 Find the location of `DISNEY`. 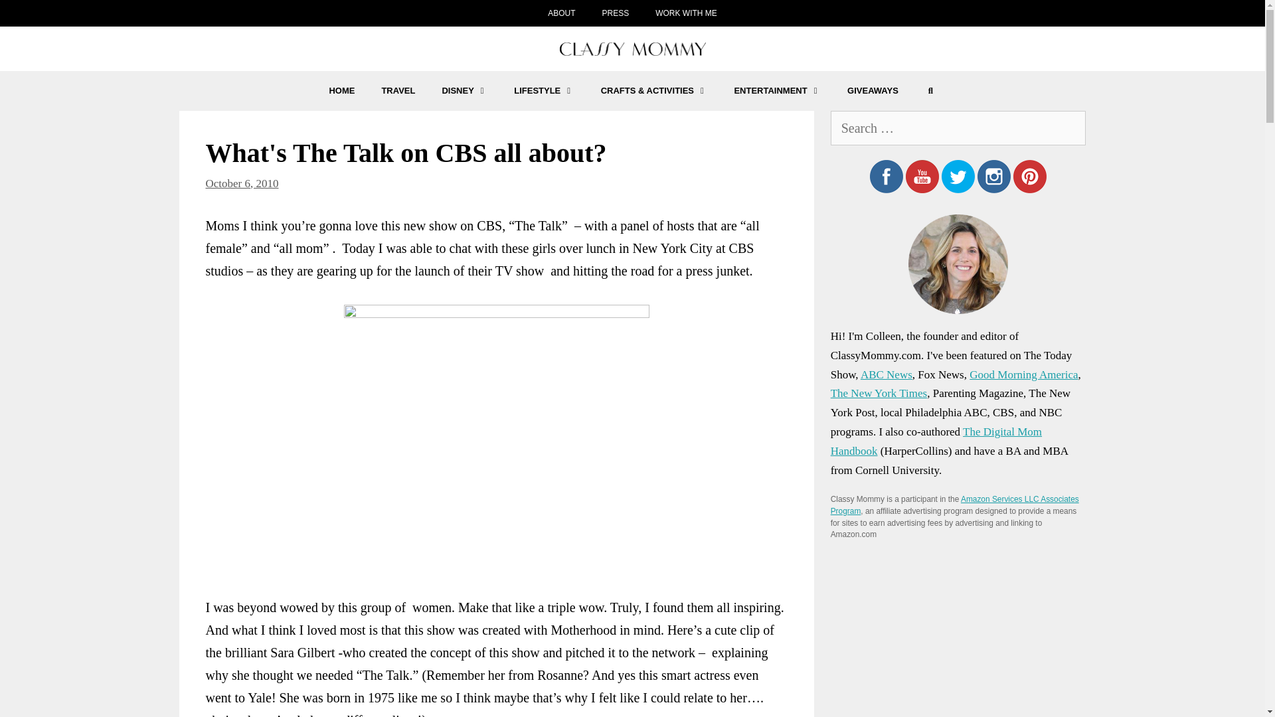

DISNEY is located at coordinates (465, 90).